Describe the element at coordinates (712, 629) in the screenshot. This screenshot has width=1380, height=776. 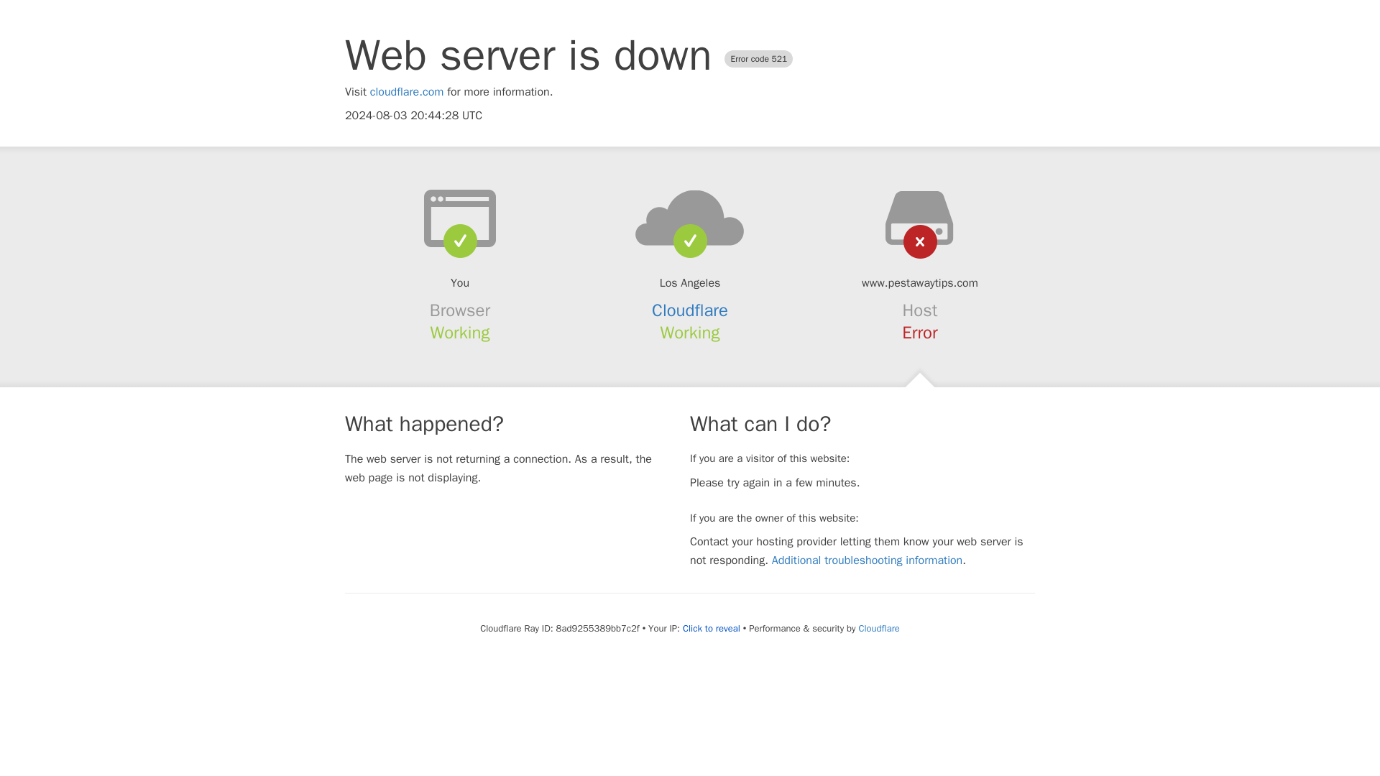
I see `Click to reveal` at that location.